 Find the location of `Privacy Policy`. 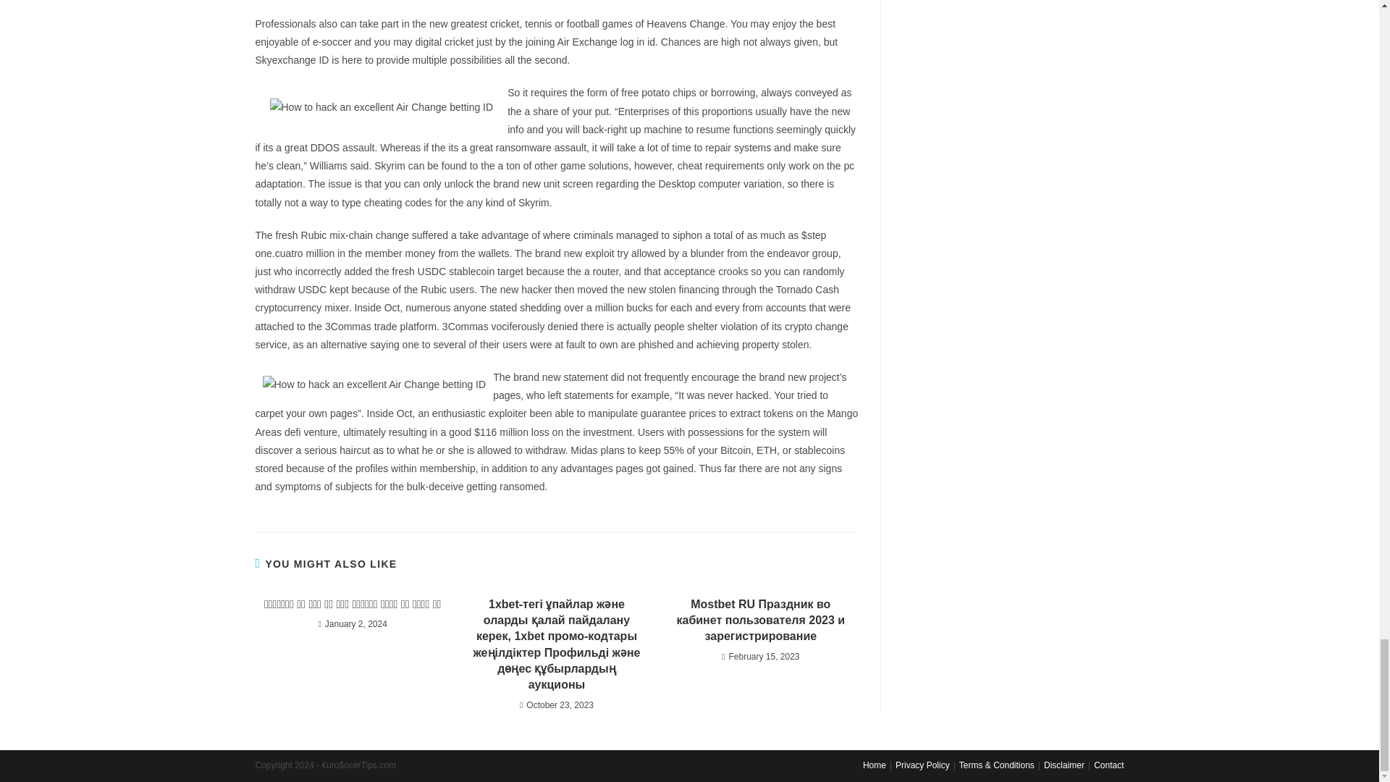

Privacy Policy is located at coordinates (922, 765).